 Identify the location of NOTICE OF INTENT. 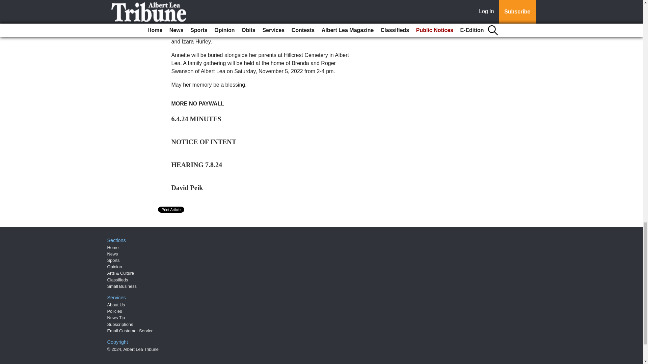
(204, 142).